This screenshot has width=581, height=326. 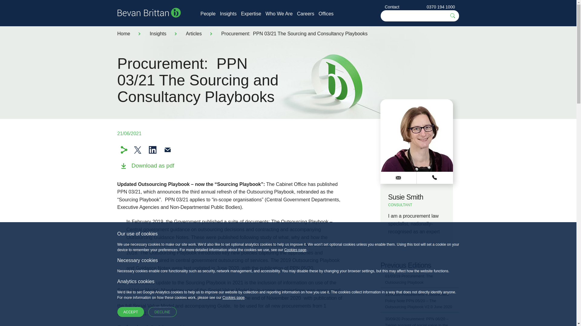 What do you see at coordinates (158, 33) in the screenshot?
I see `Insights` at bounding box center [158, 33].